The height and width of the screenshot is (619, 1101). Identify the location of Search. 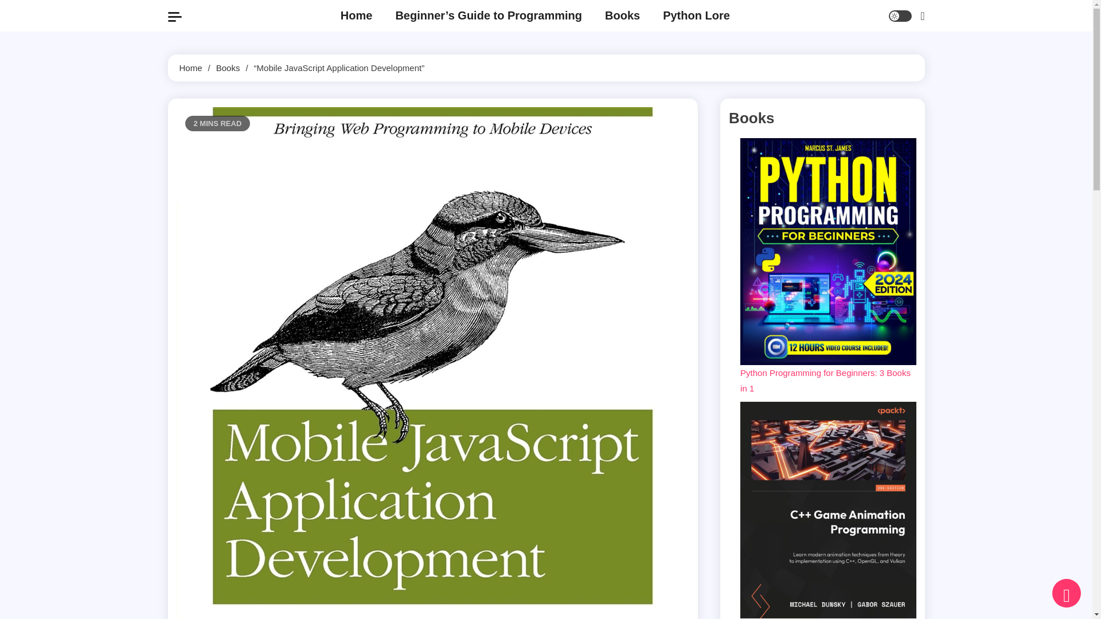
(892, 60).